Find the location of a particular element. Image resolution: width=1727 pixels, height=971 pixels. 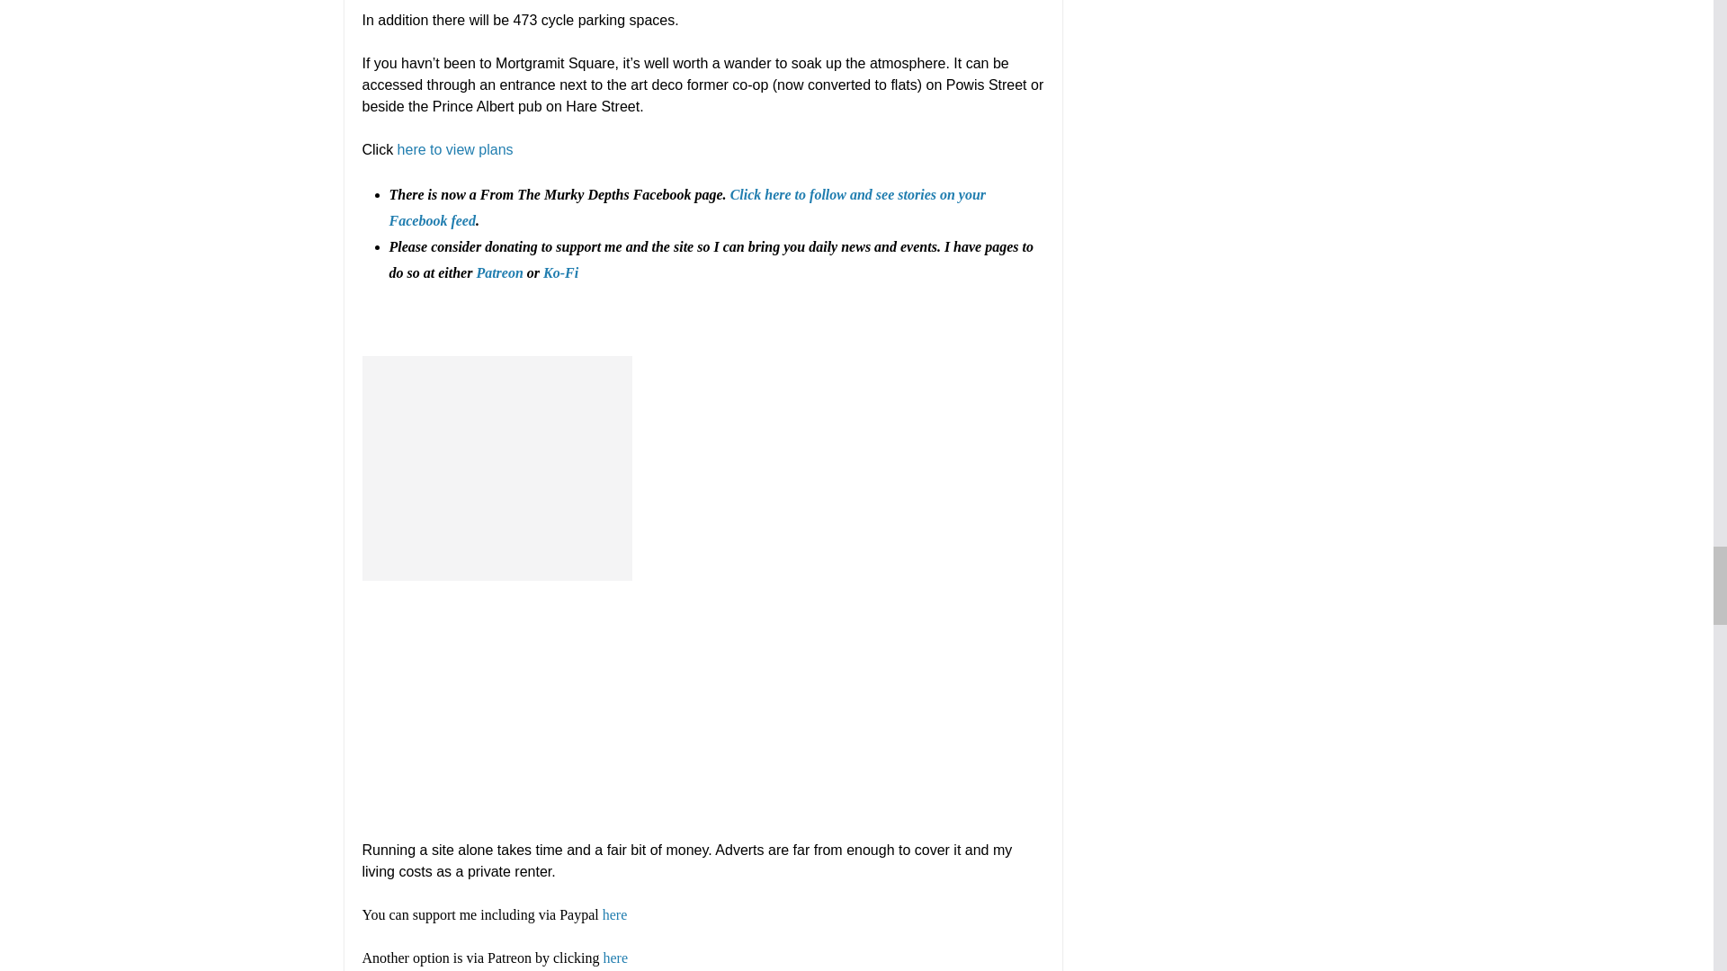

Patreon is located at coordinates (499, 272).